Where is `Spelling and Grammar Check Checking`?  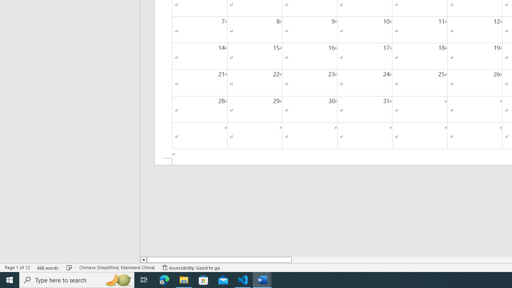 Spelling and Grammar Check Checking is located at coordinates (69, 267).